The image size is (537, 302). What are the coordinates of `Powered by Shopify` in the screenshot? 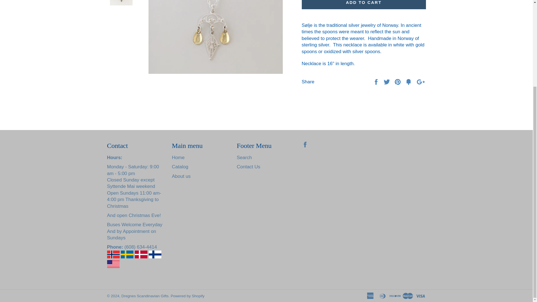 It's located at (187, 296).